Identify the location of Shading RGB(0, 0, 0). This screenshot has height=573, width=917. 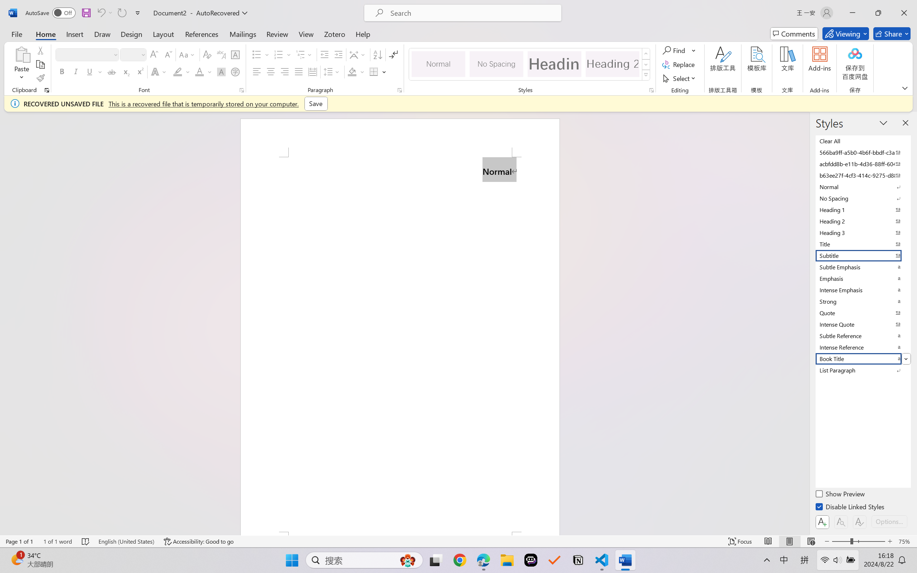
(352, 72).